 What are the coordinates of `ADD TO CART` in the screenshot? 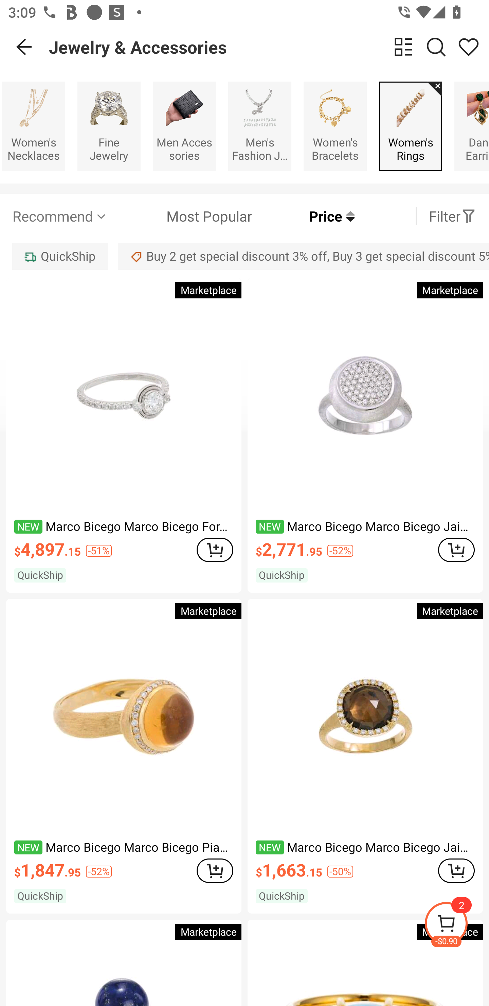 It's located at (456, 870).